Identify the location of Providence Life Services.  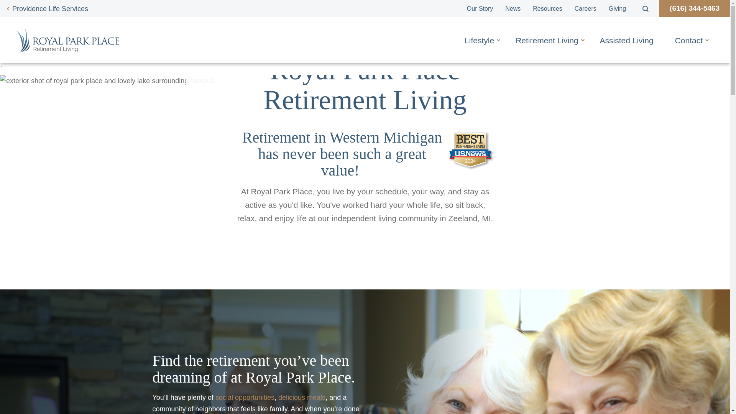
(47, 8).